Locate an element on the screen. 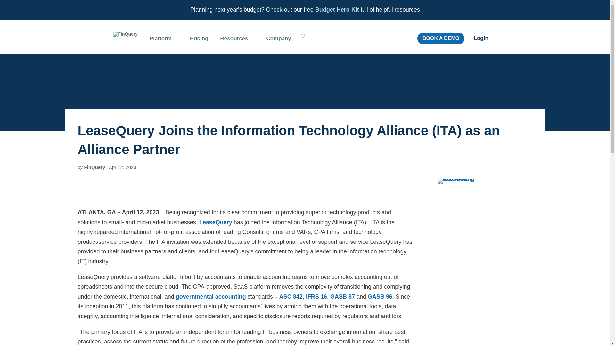 Image resolution: width=615 pixels, height=346 pixels. BOOK A DEMO is located at coordinates (441, 38).